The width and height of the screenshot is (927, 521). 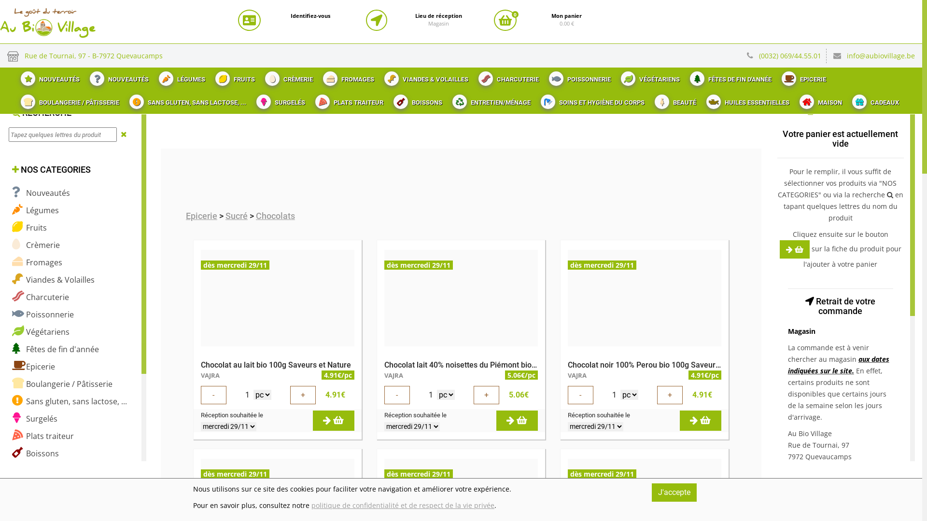 What do you see at coordinates (507, 77) in the screenshot?
I see `CHARCUTERIE` at bounding box center [507, 77].